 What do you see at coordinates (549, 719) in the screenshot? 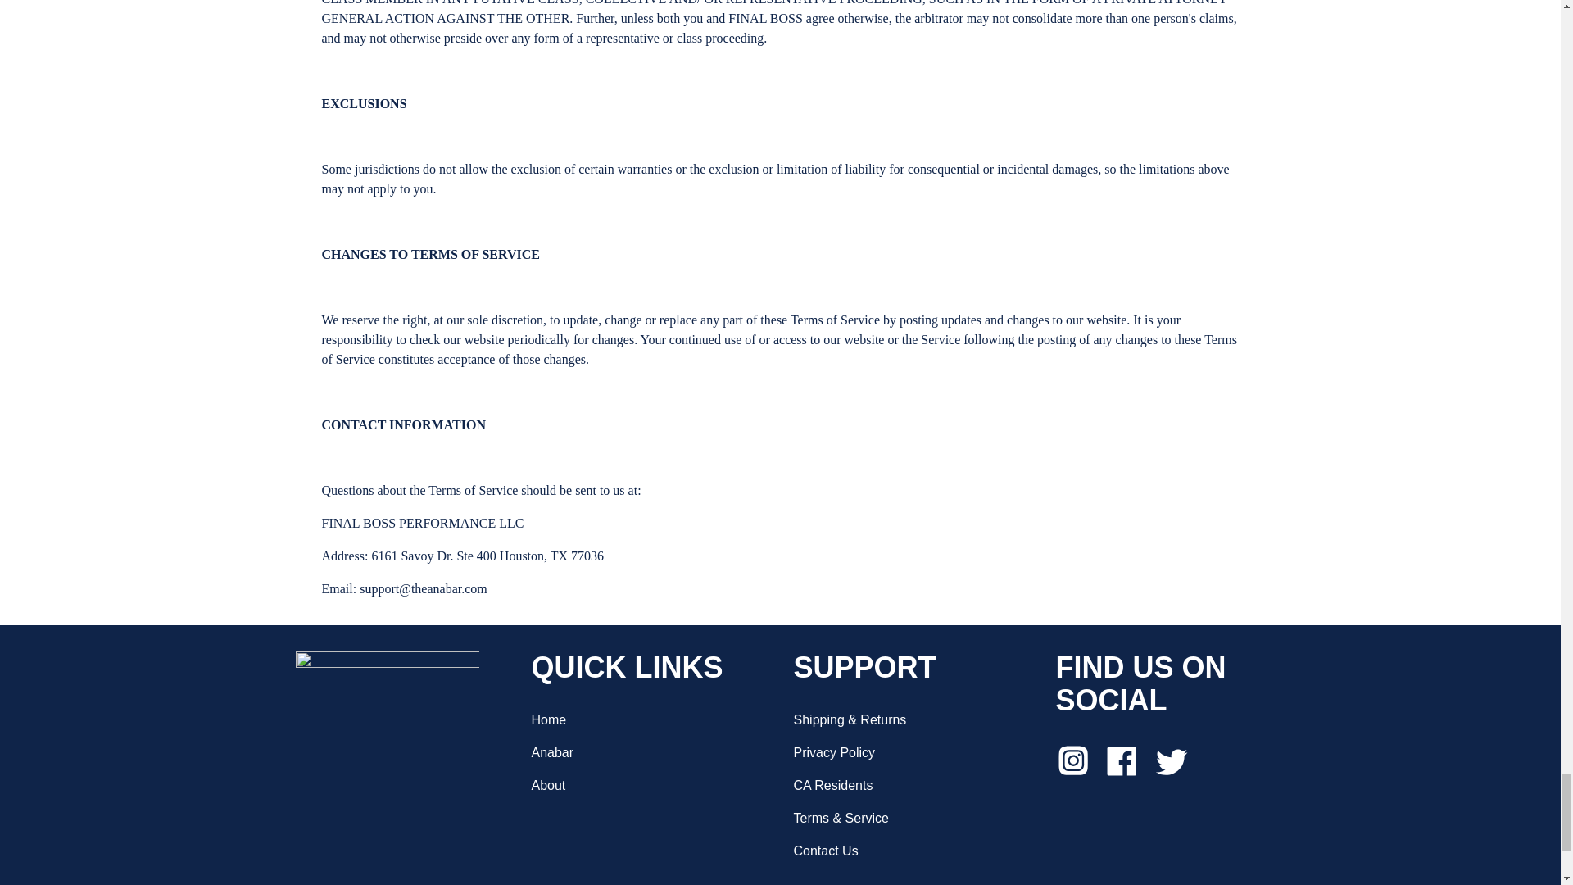
I see `Home` at bounding box center [549, 719].